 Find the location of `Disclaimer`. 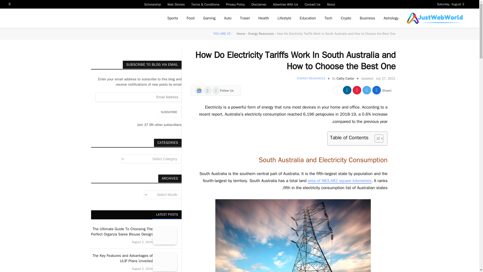

Disclaimer is located at coordinates (259, 4).